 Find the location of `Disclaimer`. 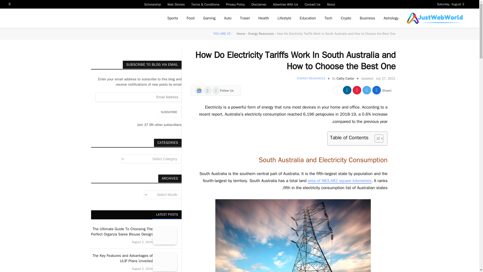

Disclaimer is located at coordinates (259, 4).